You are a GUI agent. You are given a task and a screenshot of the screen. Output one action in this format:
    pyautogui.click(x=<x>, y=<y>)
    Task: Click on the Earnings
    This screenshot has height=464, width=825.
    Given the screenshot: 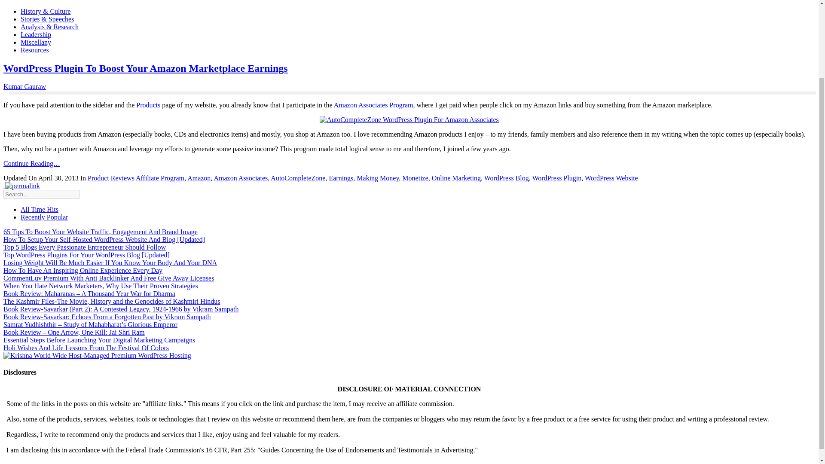 What is the action you would take?
    pyautogui.click(x=340, y=178)
    